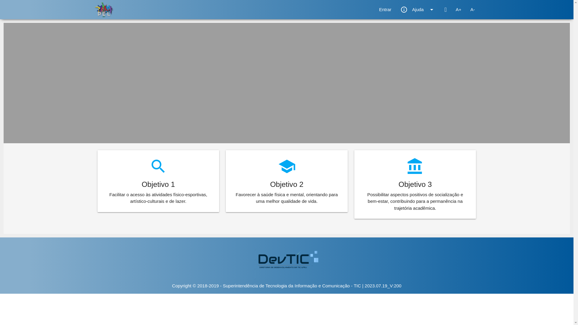  I want to click on Entrar, so click(385, 10).